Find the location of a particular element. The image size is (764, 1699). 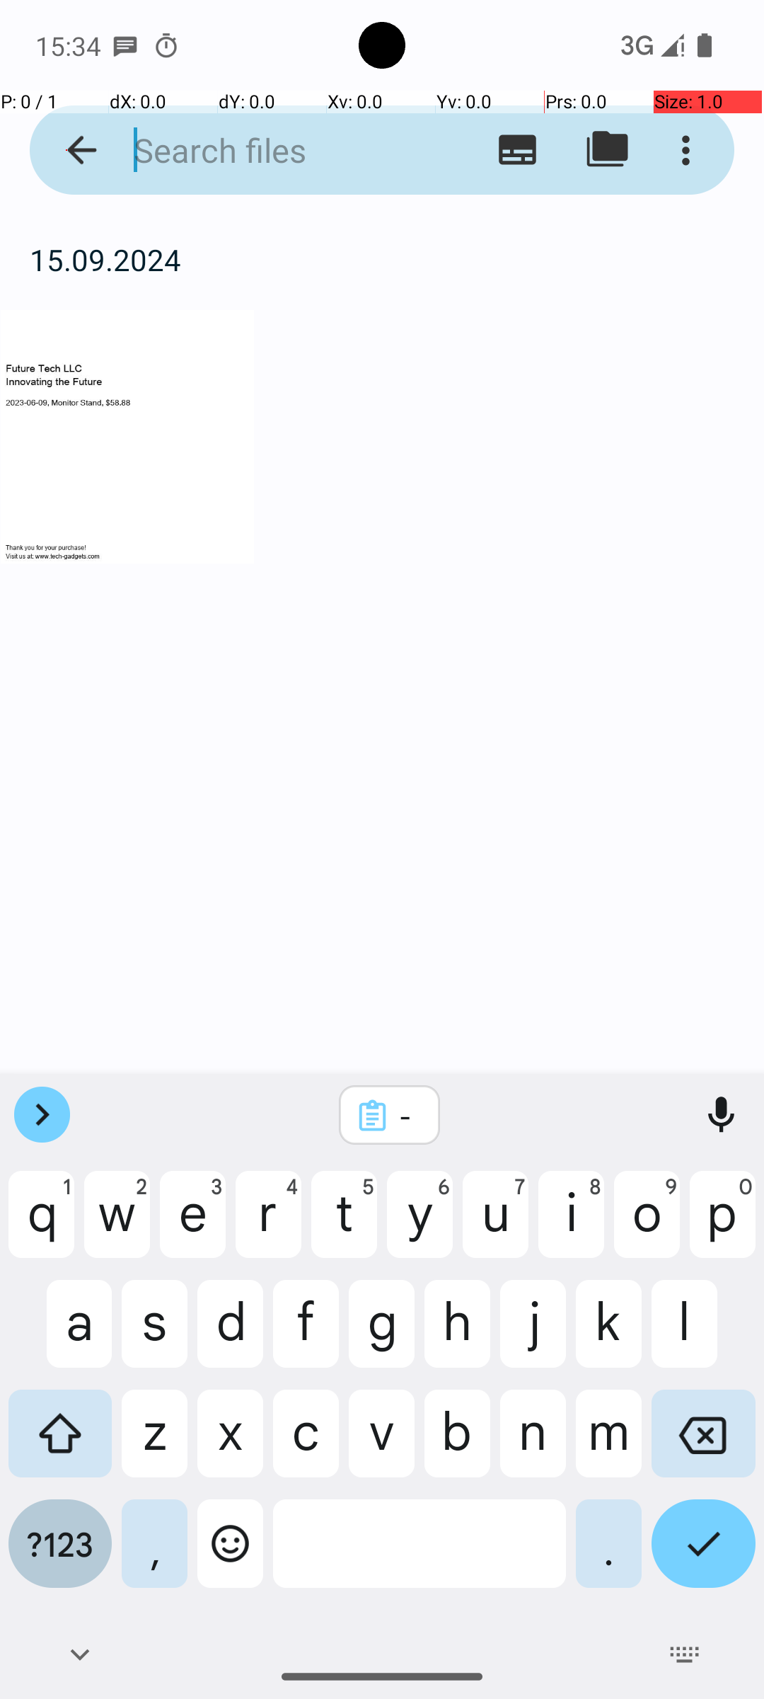

15.09.2024 is located at coordinates (382, 259).